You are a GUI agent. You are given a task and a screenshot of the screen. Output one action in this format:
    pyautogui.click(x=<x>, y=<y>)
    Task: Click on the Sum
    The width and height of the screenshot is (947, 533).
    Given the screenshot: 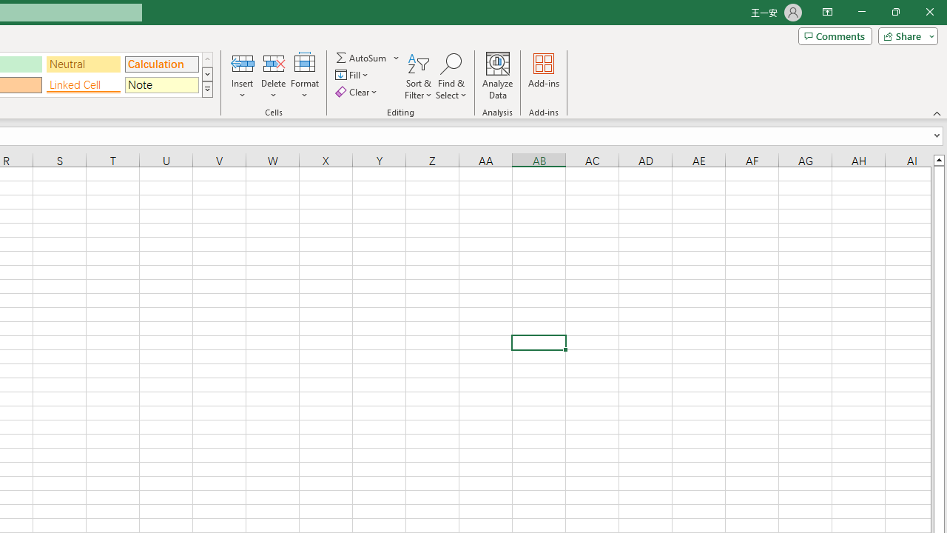 What is the action you would take?
    pyautogui.click(x=362, y=58)
    